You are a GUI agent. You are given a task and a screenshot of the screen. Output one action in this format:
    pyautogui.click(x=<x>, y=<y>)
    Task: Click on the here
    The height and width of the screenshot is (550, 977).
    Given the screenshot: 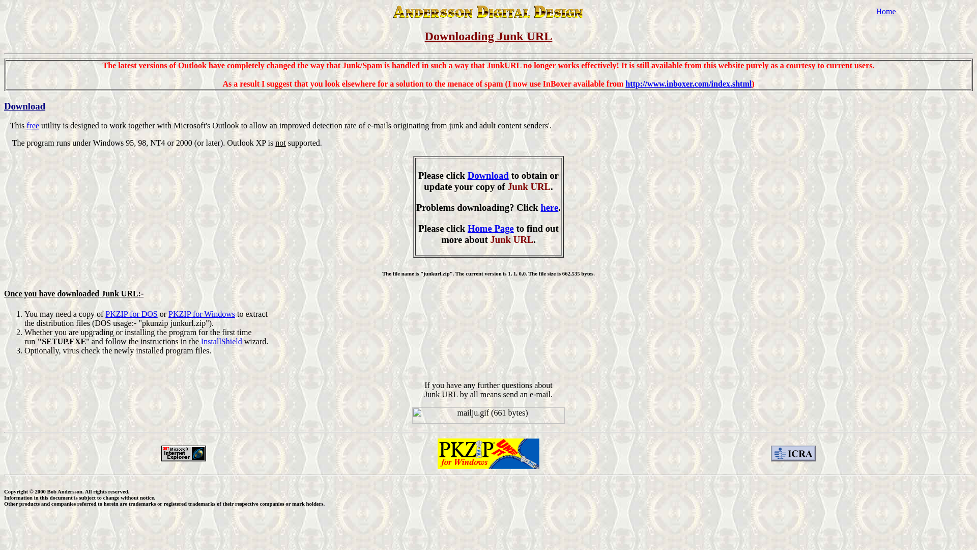 What is the action you would take?
    pyautogui.click(x=549, y=207)
    